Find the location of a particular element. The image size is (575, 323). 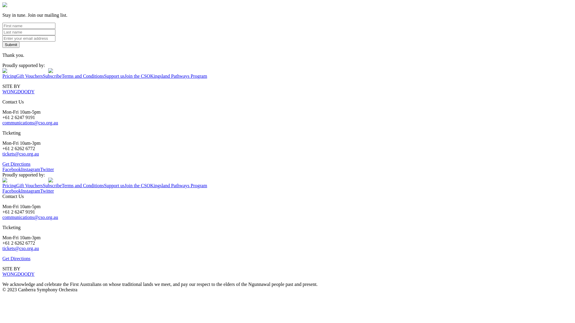

Join the CSO is located at coordinates (137, 185).